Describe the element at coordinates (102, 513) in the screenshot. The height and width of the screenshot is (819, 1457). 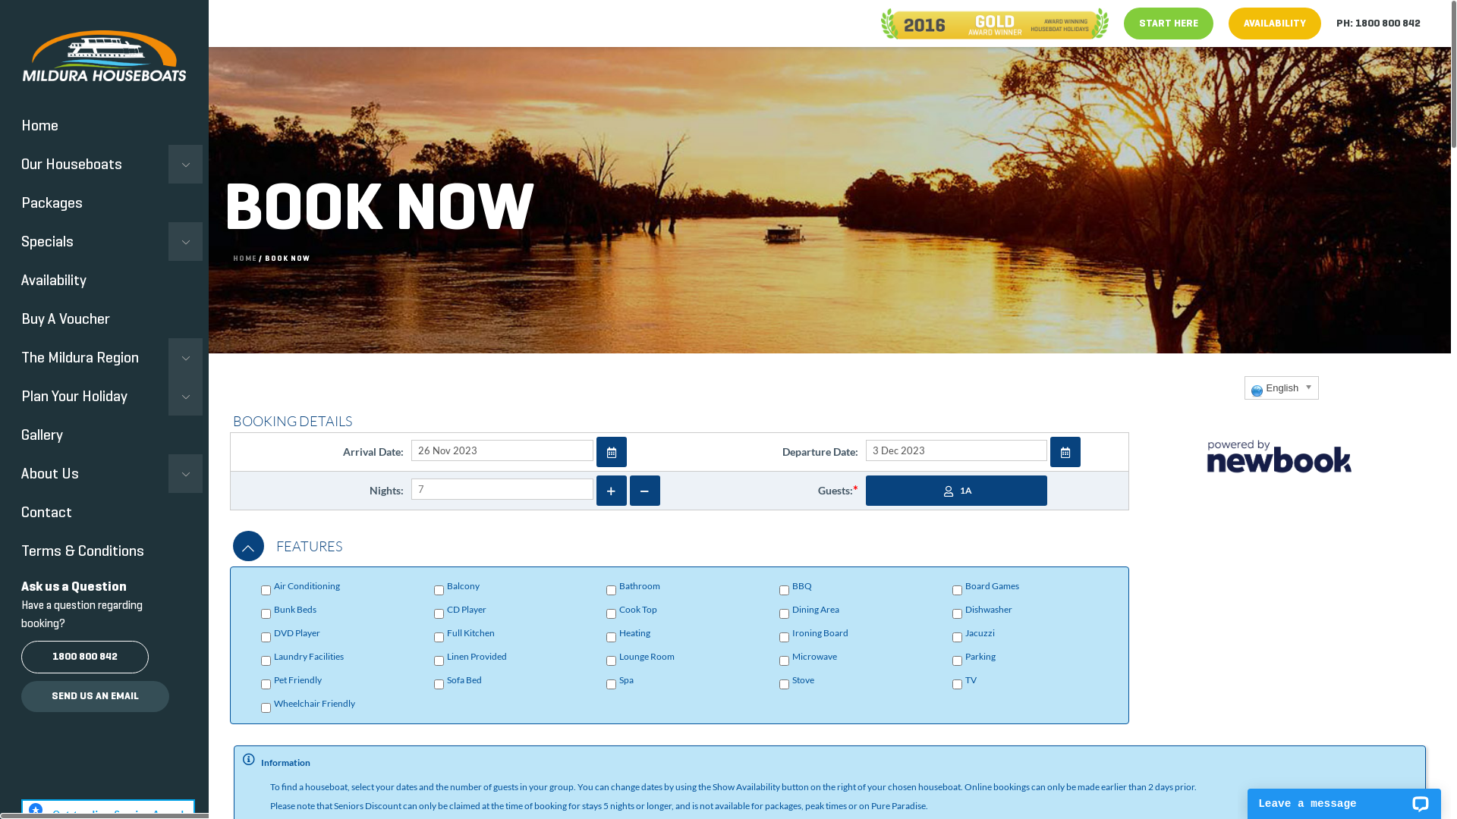
I see `Contact` at that location.